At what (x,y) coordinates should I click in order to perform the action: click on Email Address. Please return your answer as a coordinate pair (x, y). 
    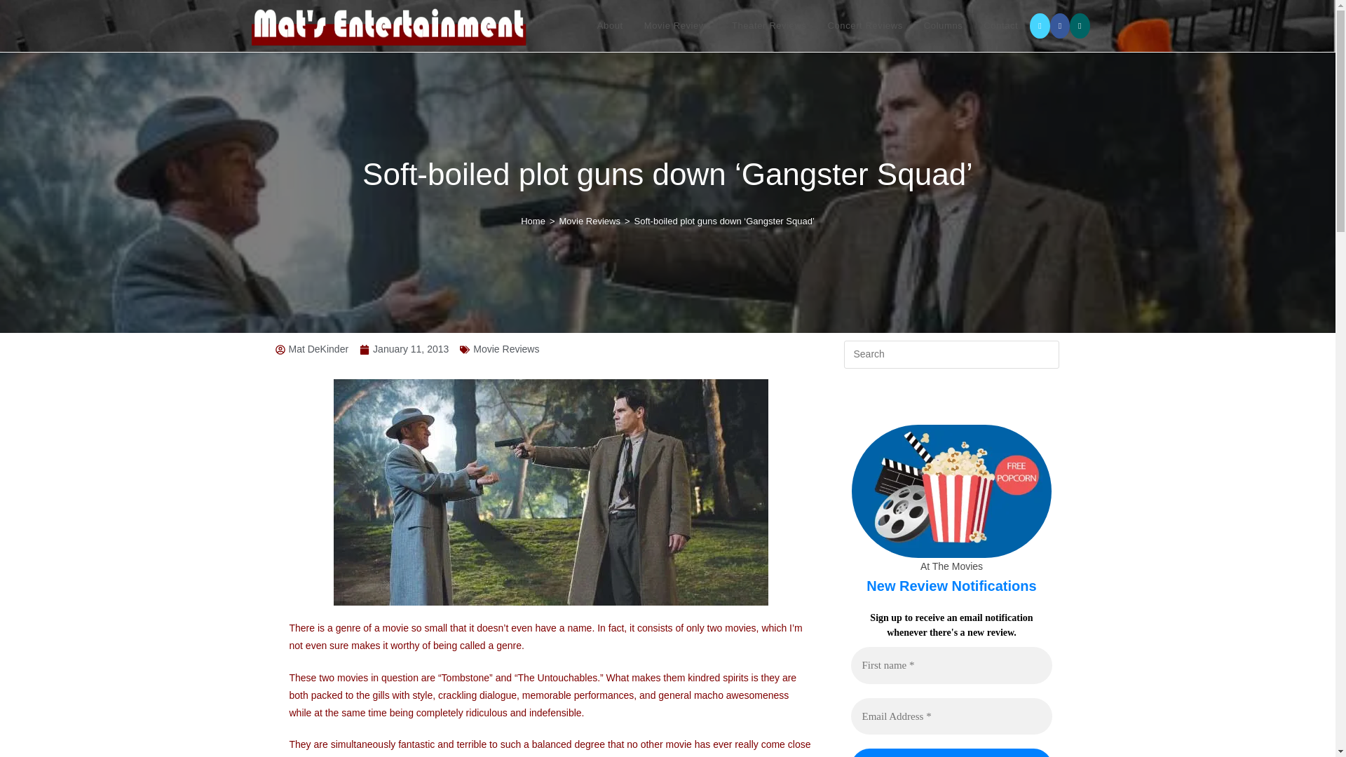
    Looking at the image, I should click on (951, 716).